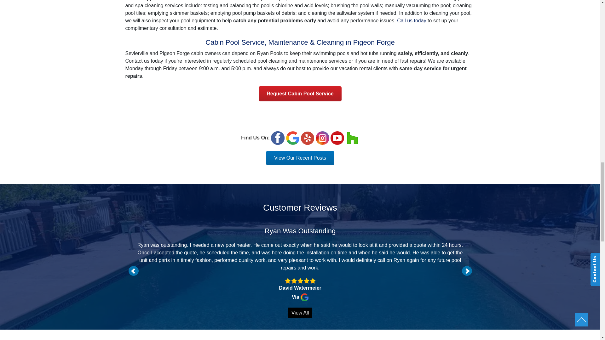 The image size is (605, 340). Describe the element at coordinates (337, 138) in the screenshot. I see `Share Our Original Videos` at that location.